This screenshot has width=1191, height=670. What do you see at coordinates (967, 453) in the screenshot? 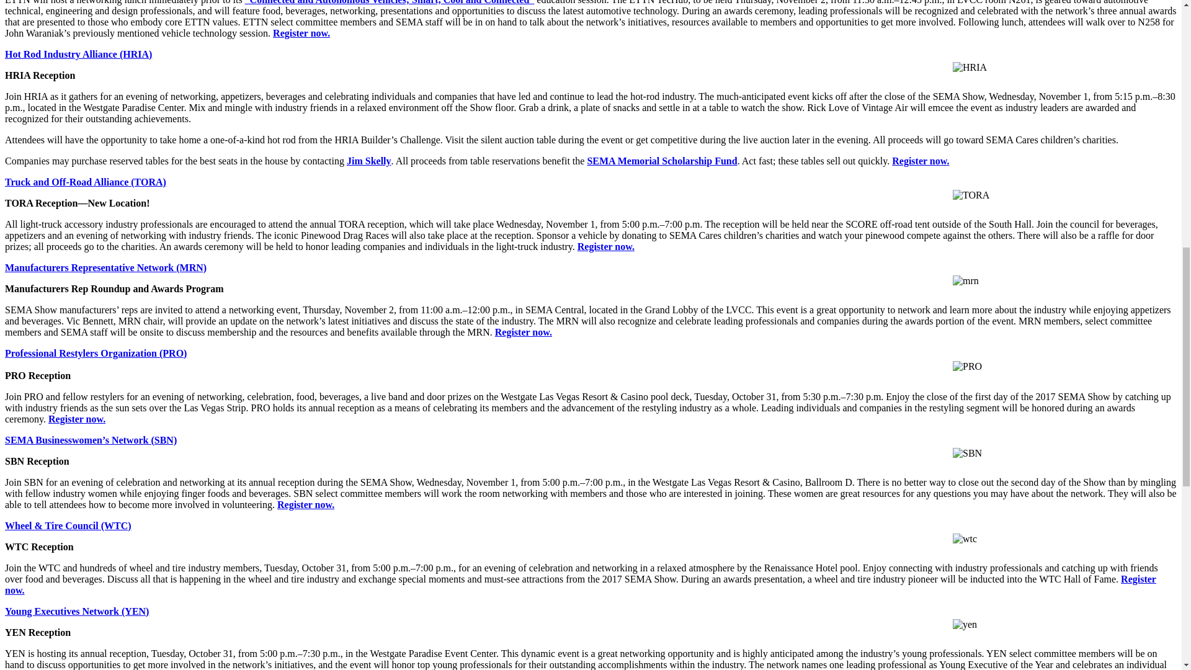
I see `SBN` at bounding box center [967, 453].